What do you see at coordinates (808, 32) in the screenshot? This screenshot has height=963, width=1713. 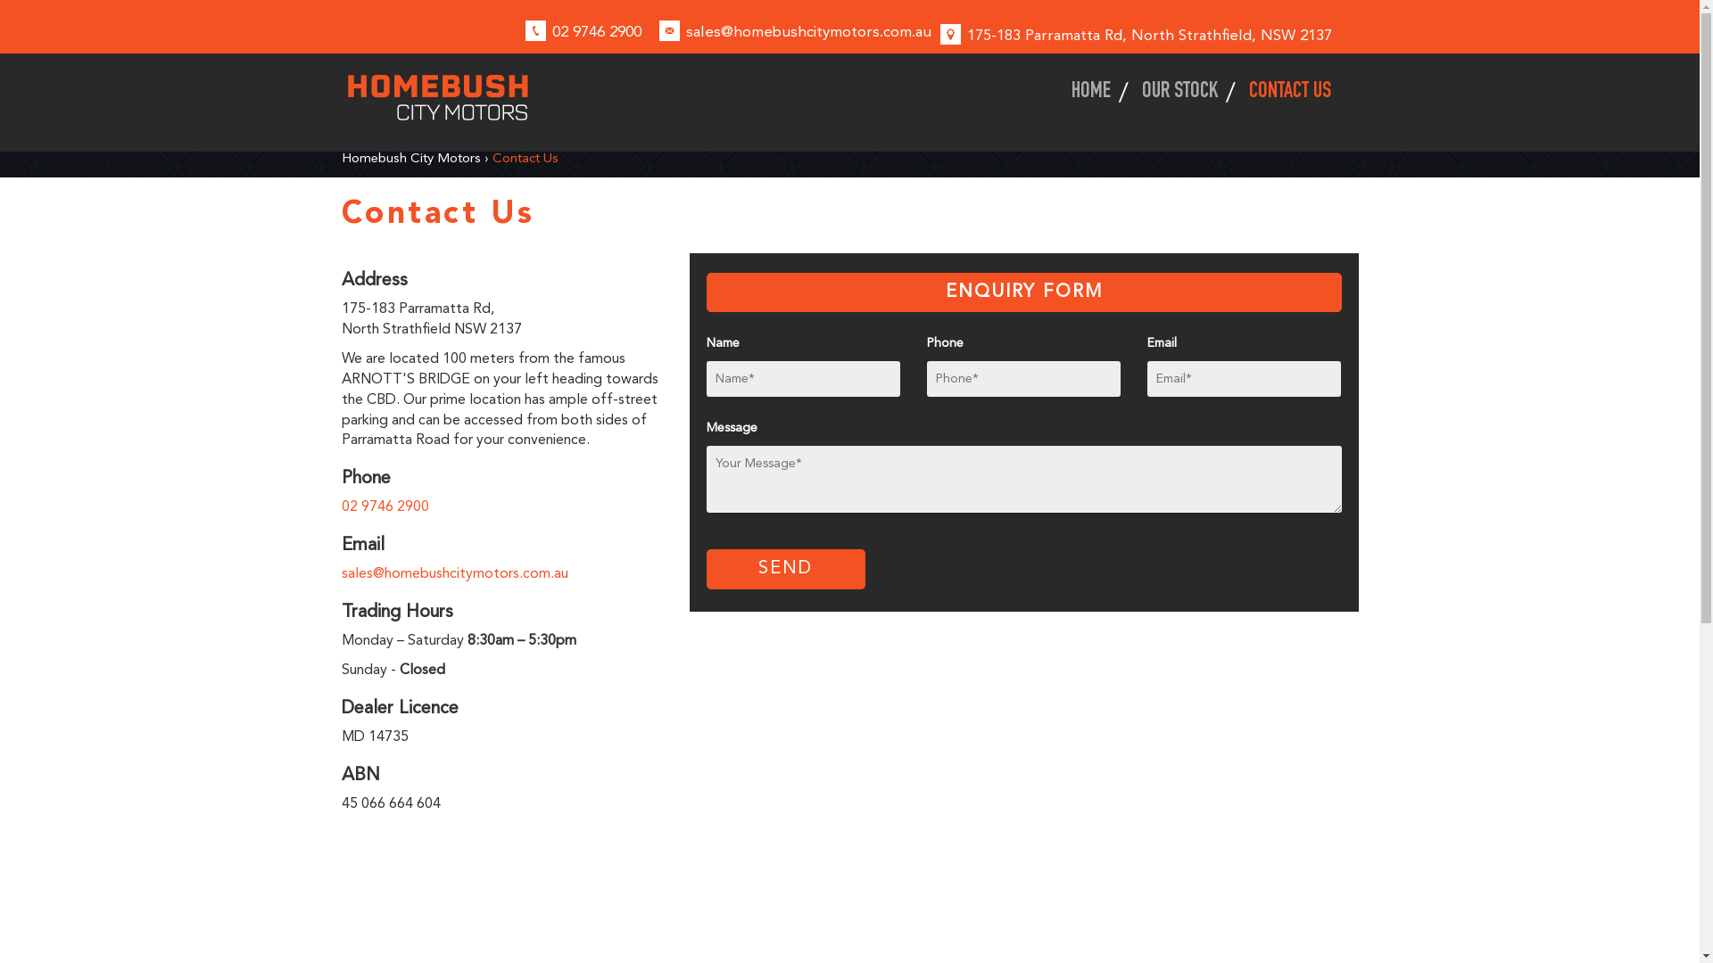 I see `sales@homebushcitymotors.com.au` at bounding box center [808, 32].